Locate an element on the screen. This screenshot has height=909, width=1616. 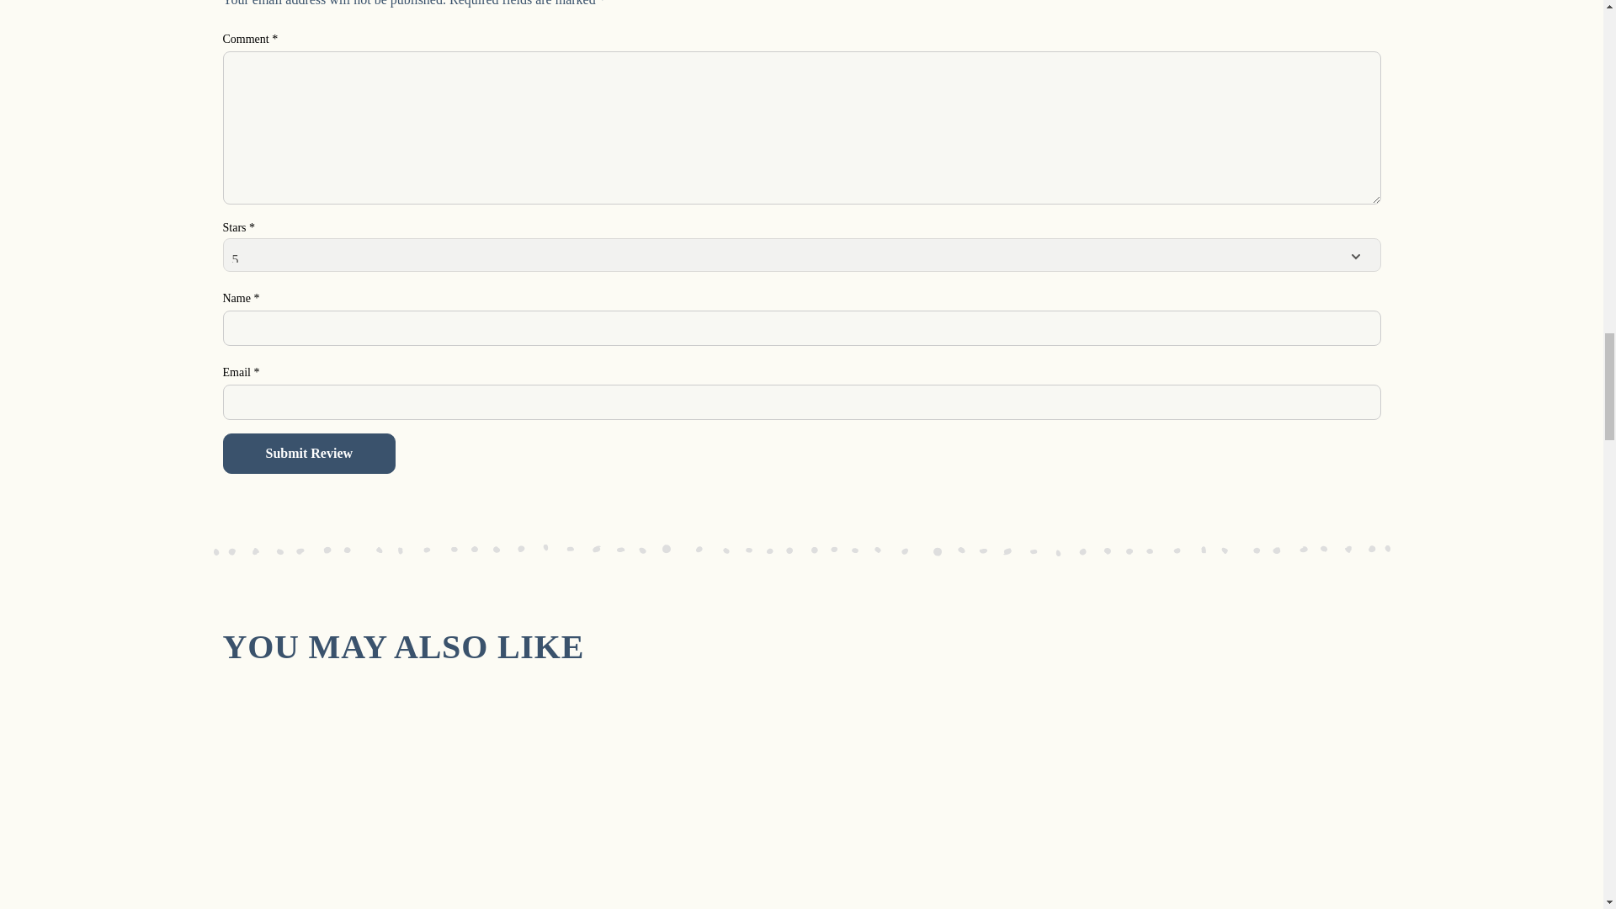
Submit Review is located at coordinates (309, 453).